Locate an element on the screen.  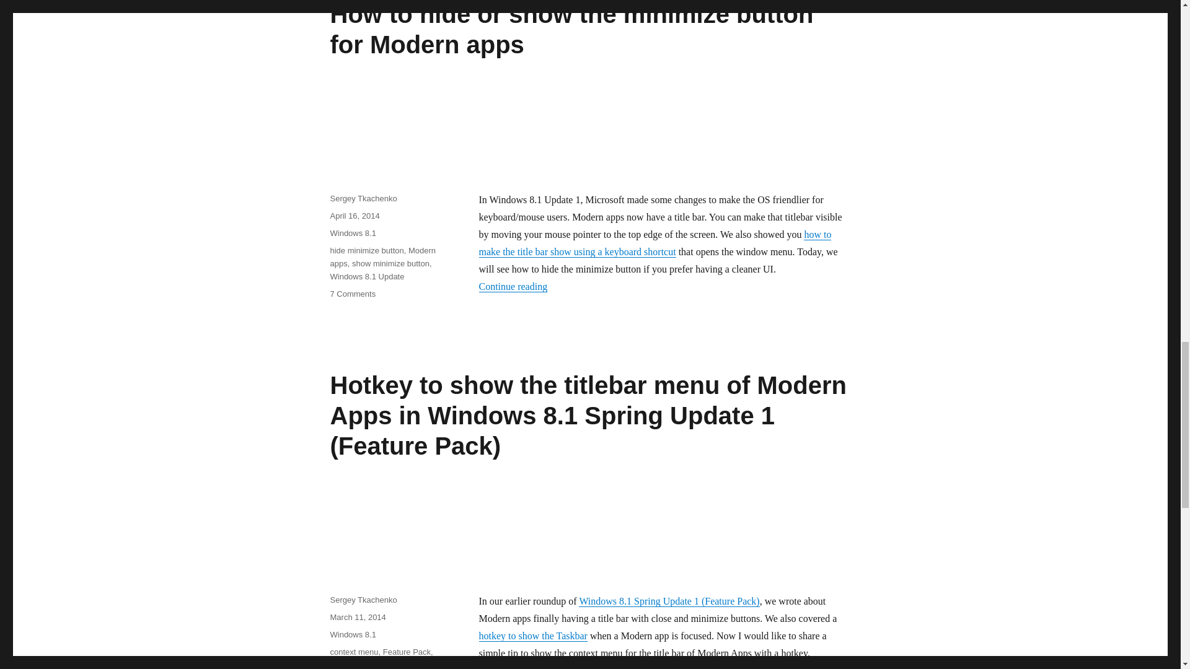
hide minimize button is located at coordinates (366, 250).